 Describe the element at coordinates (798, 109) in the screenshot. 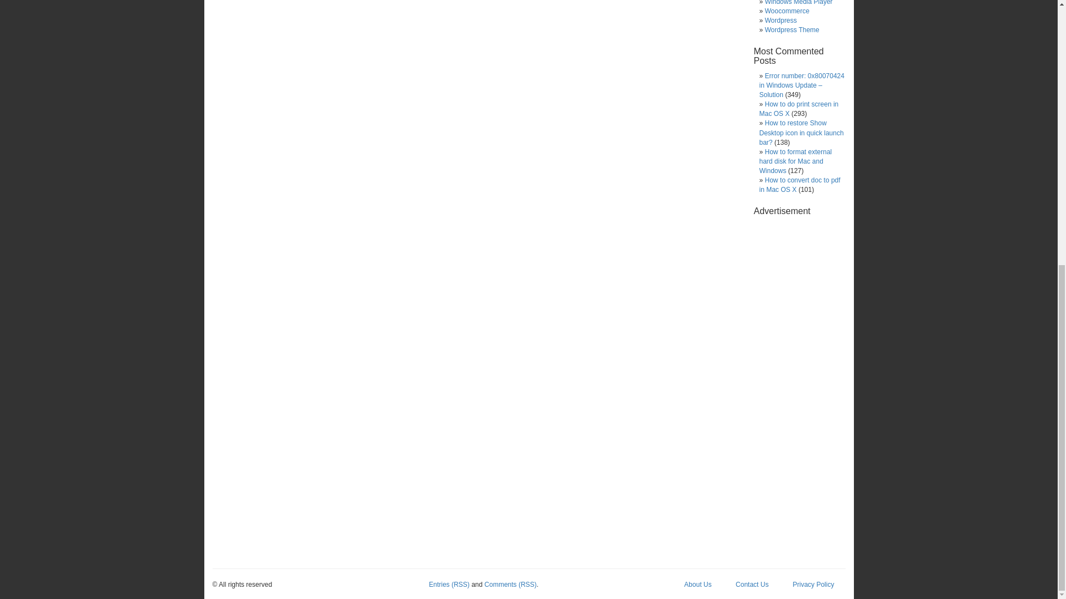

I see `How to do print screen in Mac OS X` at that location.